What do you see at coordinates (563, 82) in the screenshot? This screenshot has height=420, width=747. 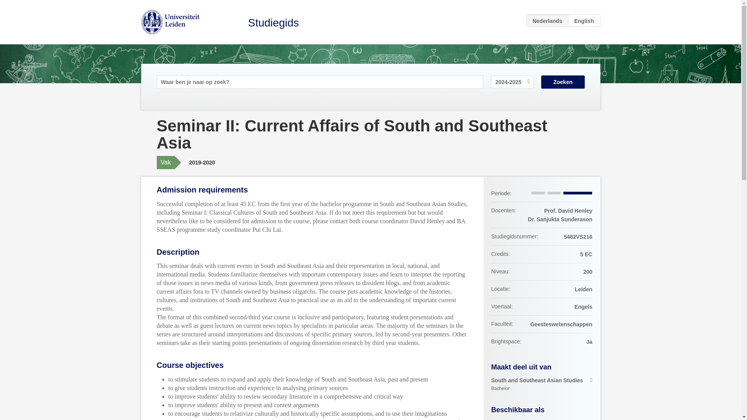 I see `Zoeken` at bounding box center [563, 82].